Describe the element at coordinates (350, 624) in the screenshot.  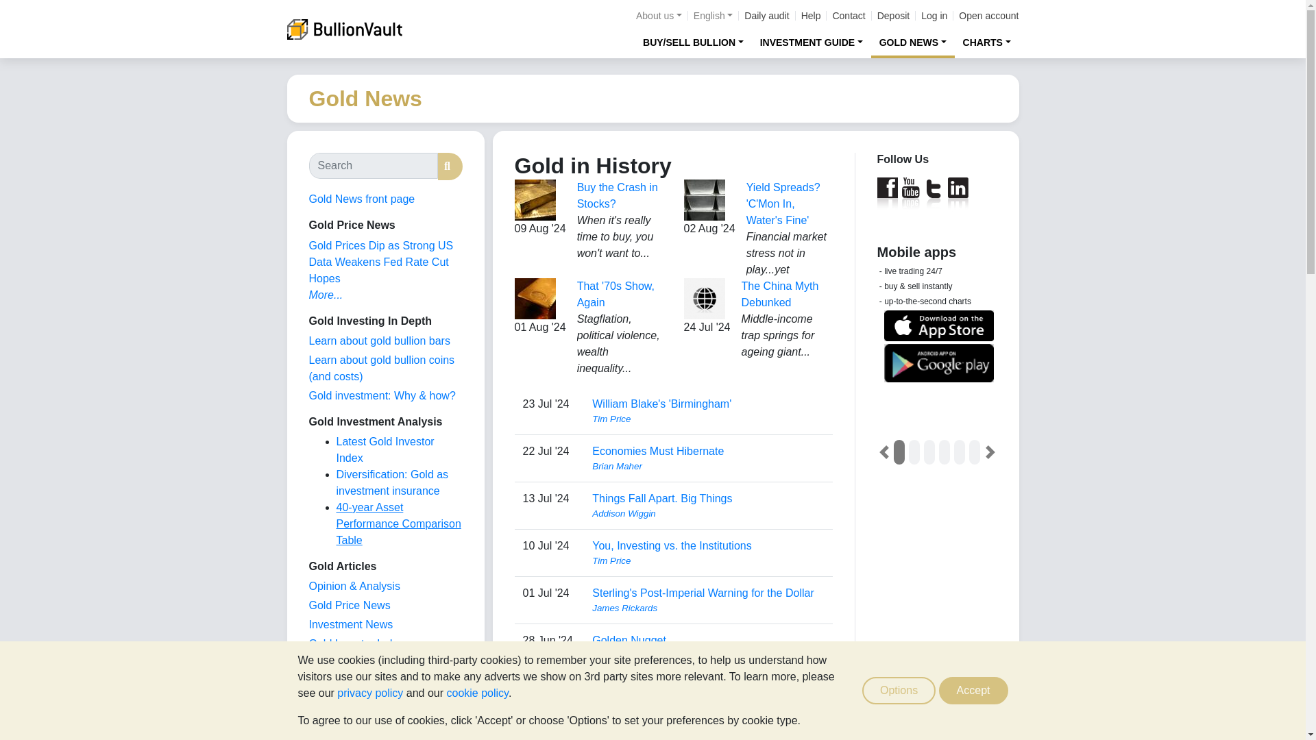
I see `Investment News` at that location.